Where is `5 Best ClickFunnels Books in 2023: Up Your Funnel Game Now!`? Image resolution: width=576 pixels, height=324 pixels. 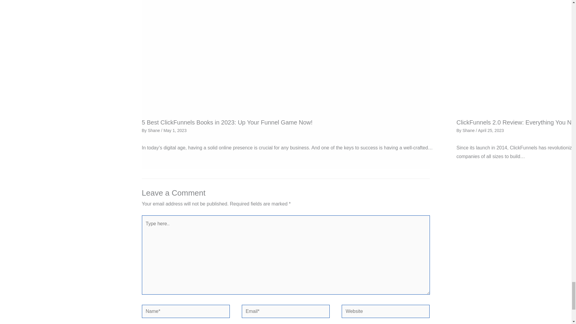 5 Best ClickFunnels Books in 2023: Up Your Funnel Game Now! is located at coordinates (227, 122).